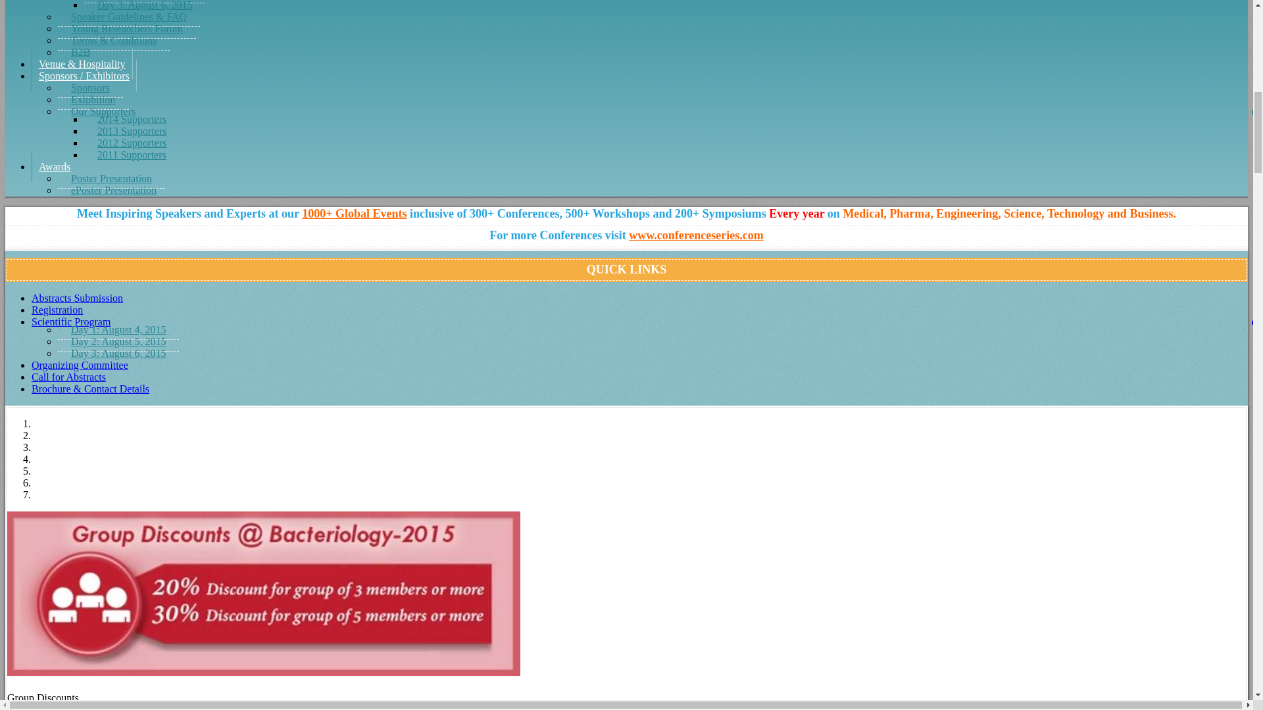 The height and width of the screenshot is (710, 1263). Describe the element at coordinates (145, 1) in the screenshot. I see `Day 2: August 5, 2015` at that location.